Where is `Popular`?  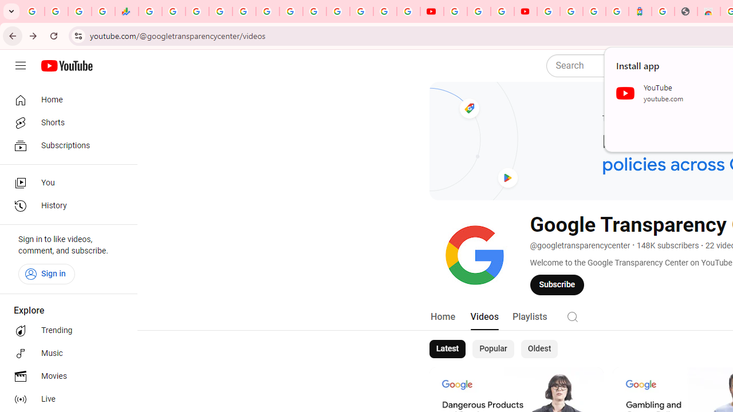
Popular is located at coordinates (493, 349).